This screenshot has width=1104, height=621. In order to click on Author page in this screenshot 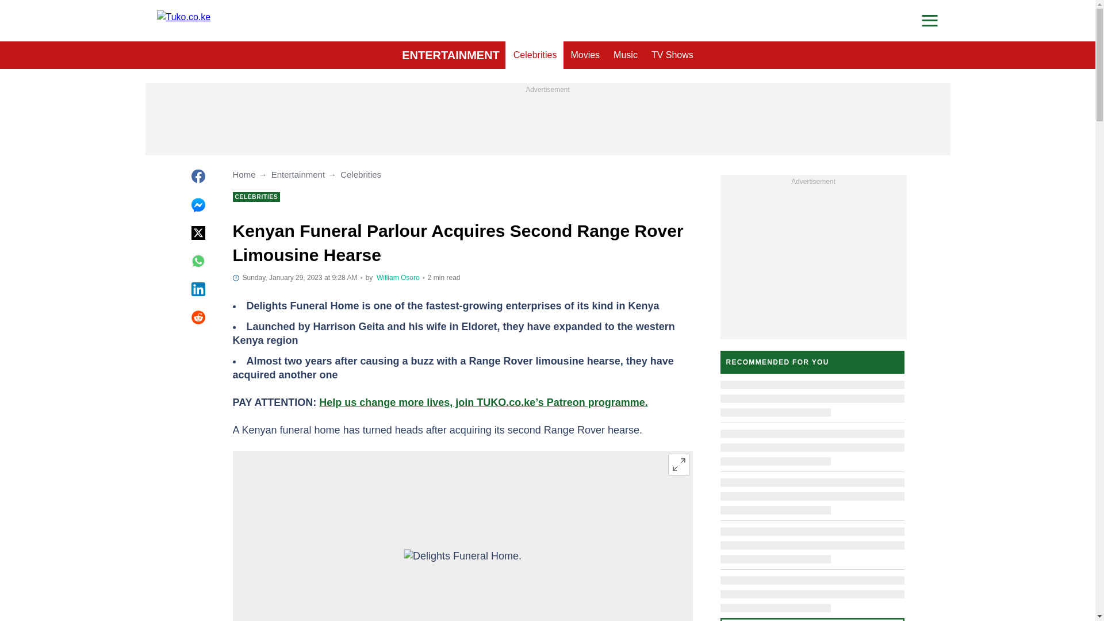, I will do `click(398, 278)`.